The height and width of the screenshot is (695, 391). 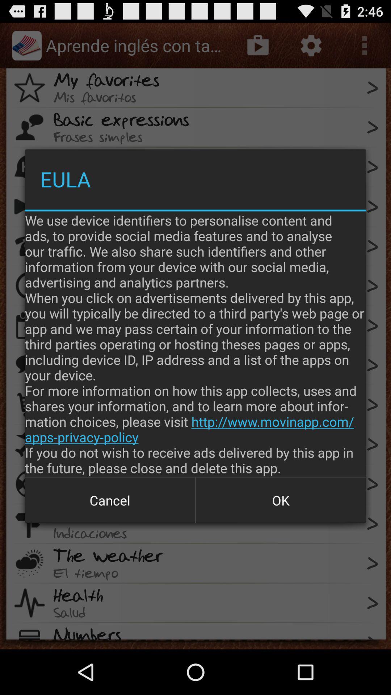 What do you see at coordinates (110, 500) in the screenshot?
I see `swipe until cancel` at bounding box center [110, 500].